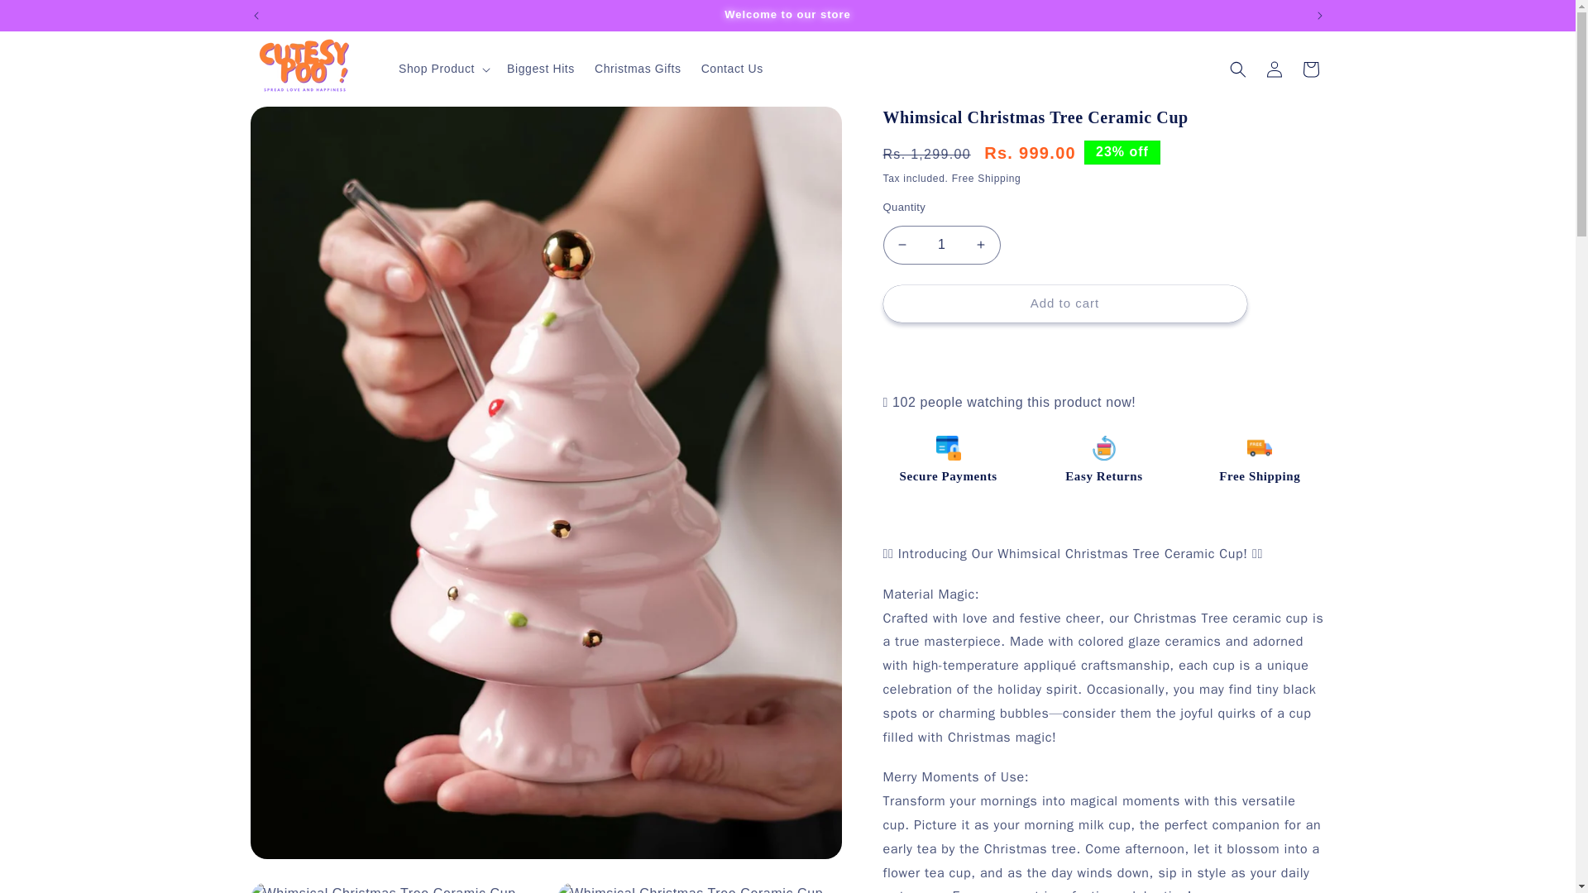 The width and height of the screenshot is (1588, 893). I want to click on Log in, so click(1274, 69).